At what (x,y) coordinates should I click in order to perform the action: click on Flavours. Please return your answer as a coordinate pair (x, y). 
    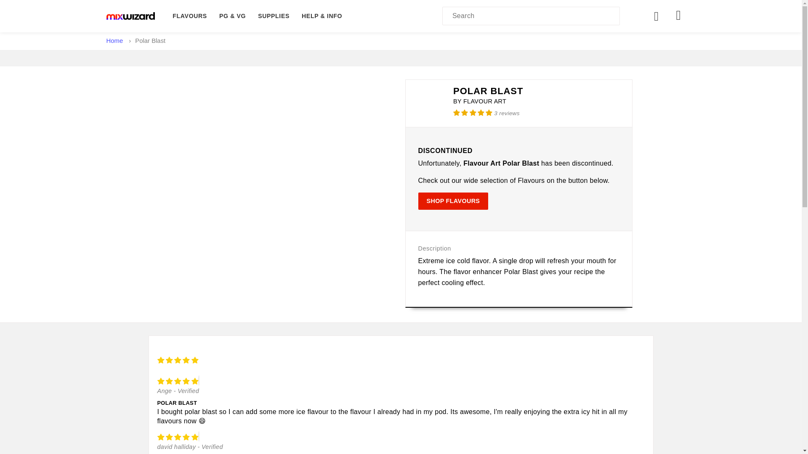
    Looking at the image, I should click on (189, 16).